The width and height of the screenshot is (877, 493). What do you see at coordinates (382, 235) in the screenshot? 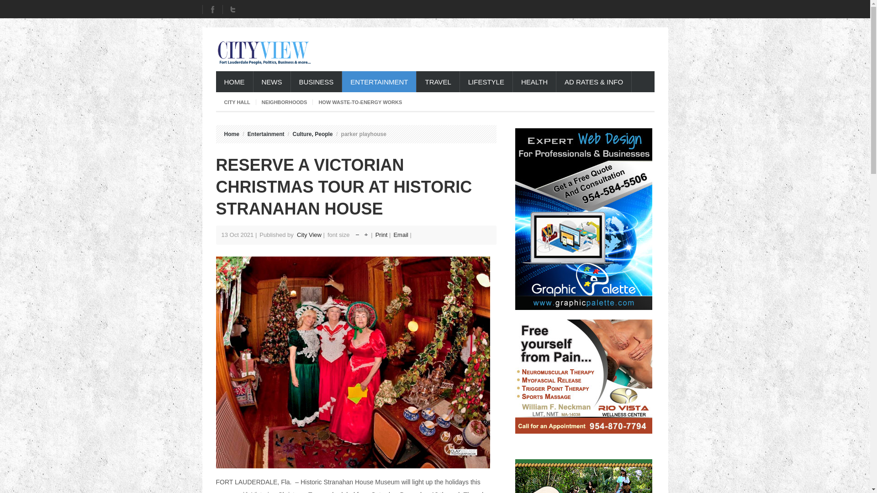
I see `Print` at bounding box center [382, 235].